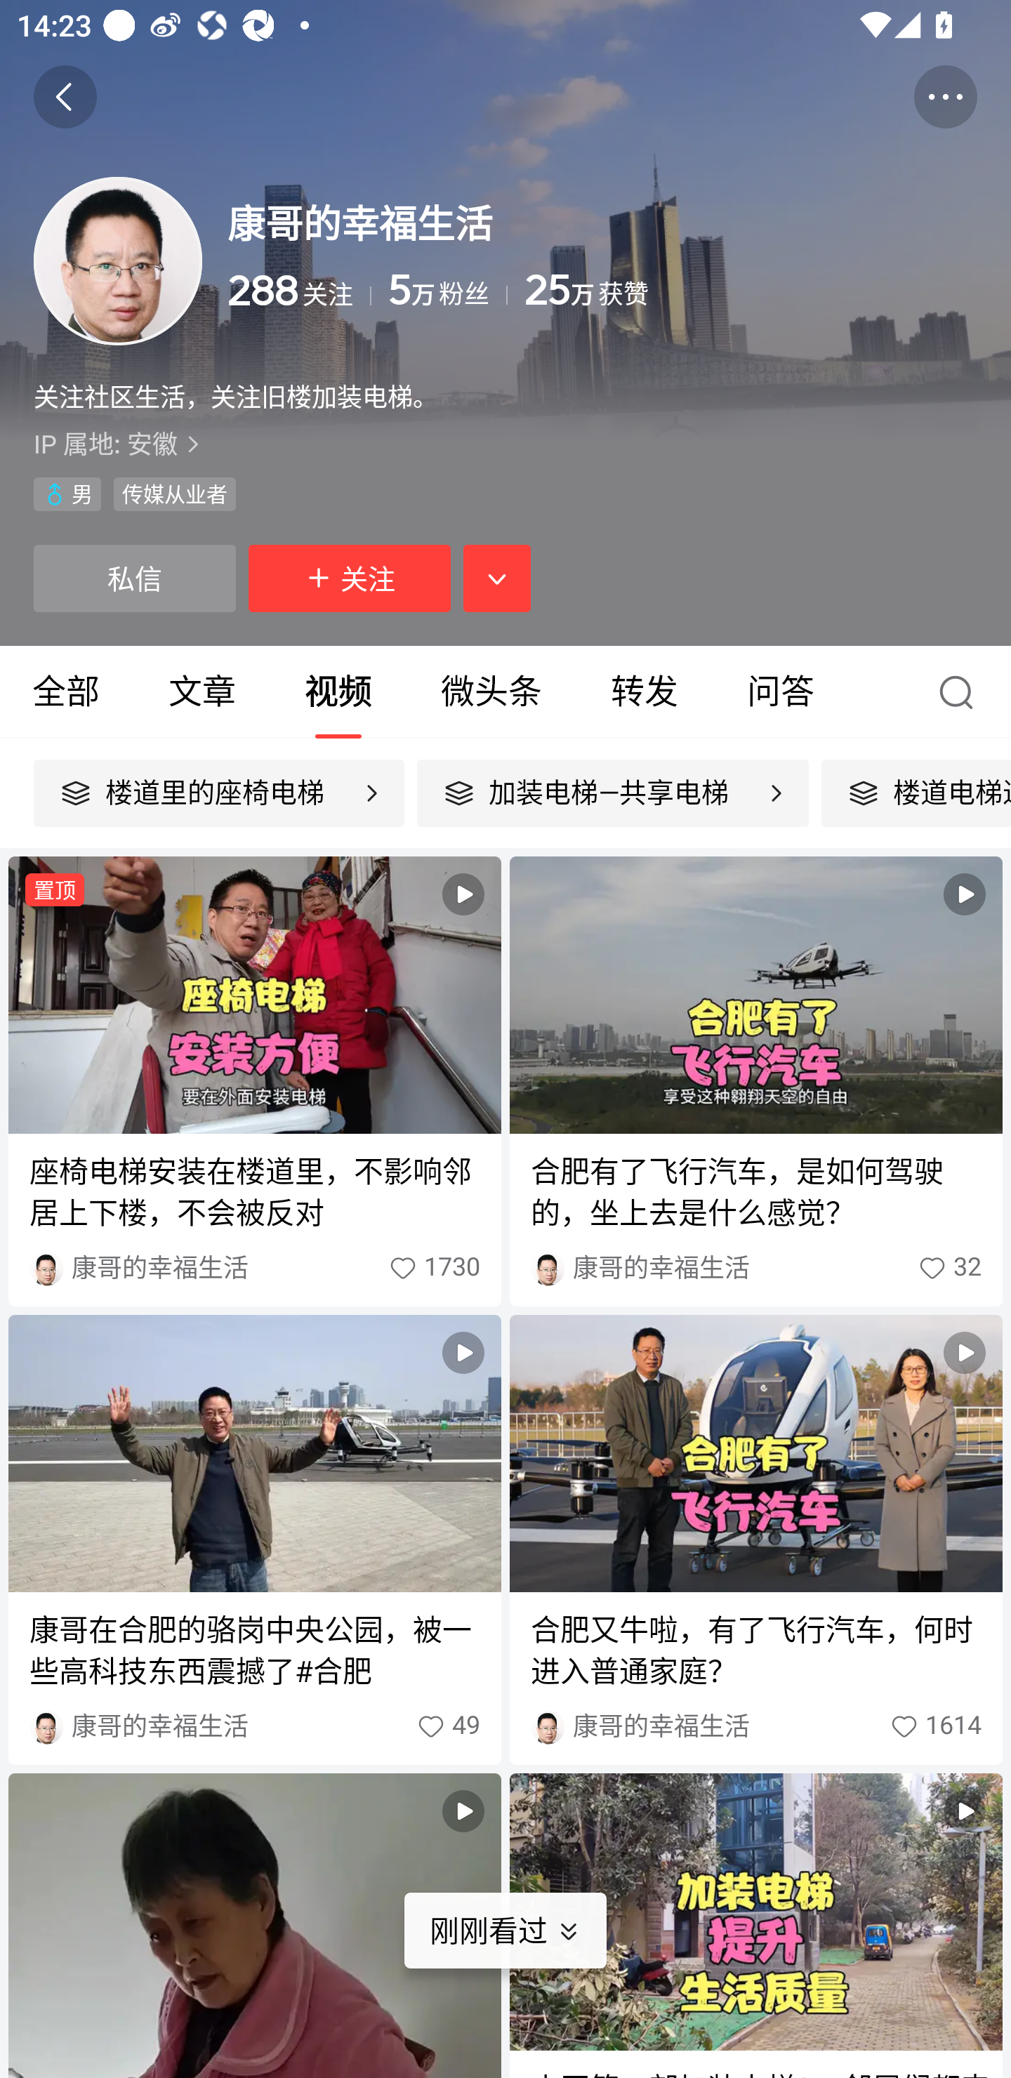  Describe the element at coordinates (65, 97) in the screenshot. I see `返回` at that location.